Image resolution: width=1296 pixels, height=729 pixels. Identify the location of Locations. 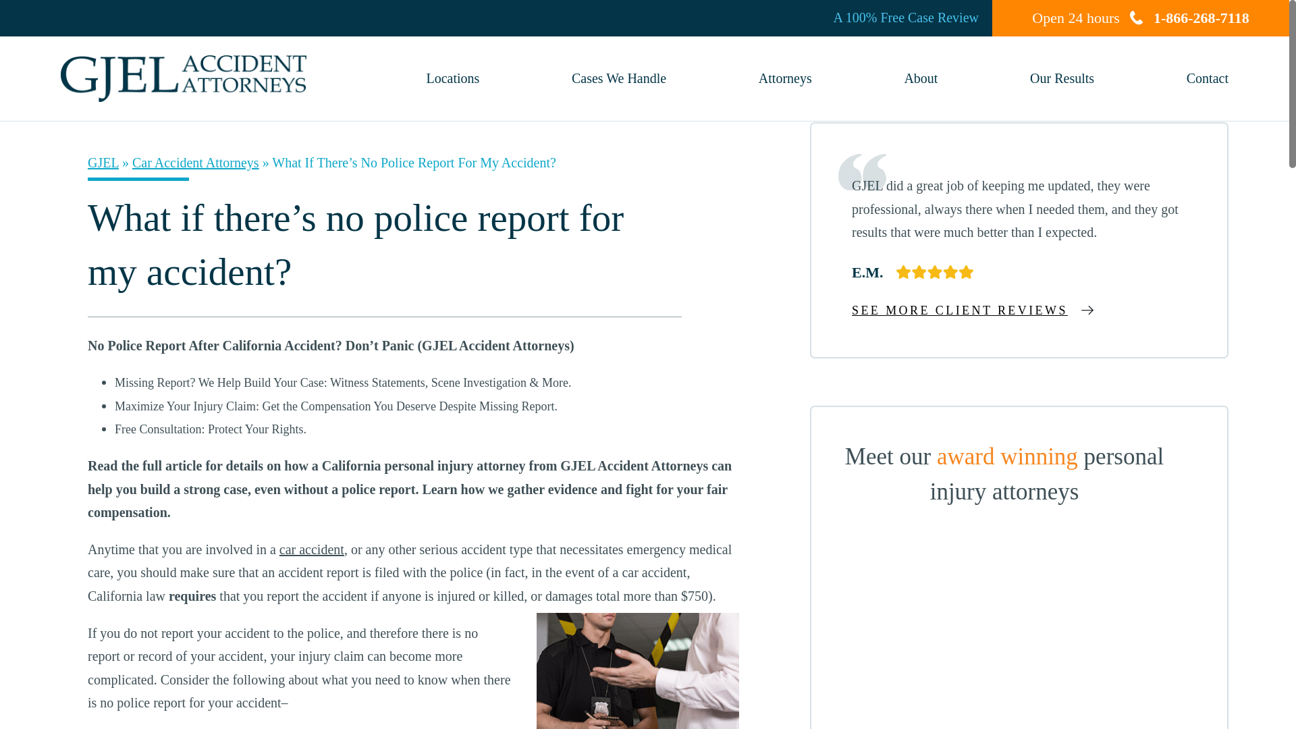
(452, 78).